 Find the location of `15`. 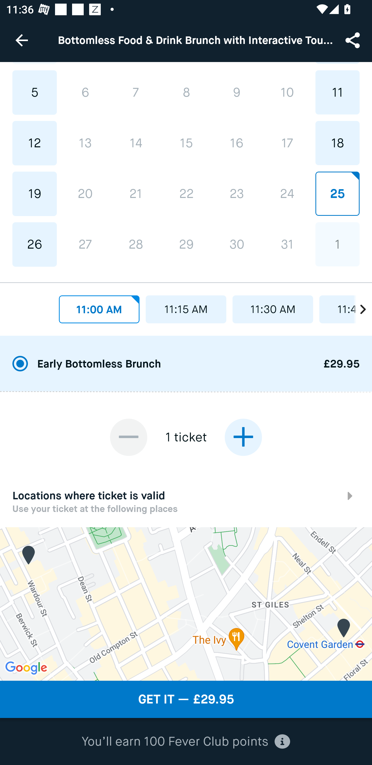

15 is located at coordinates (186, 143).